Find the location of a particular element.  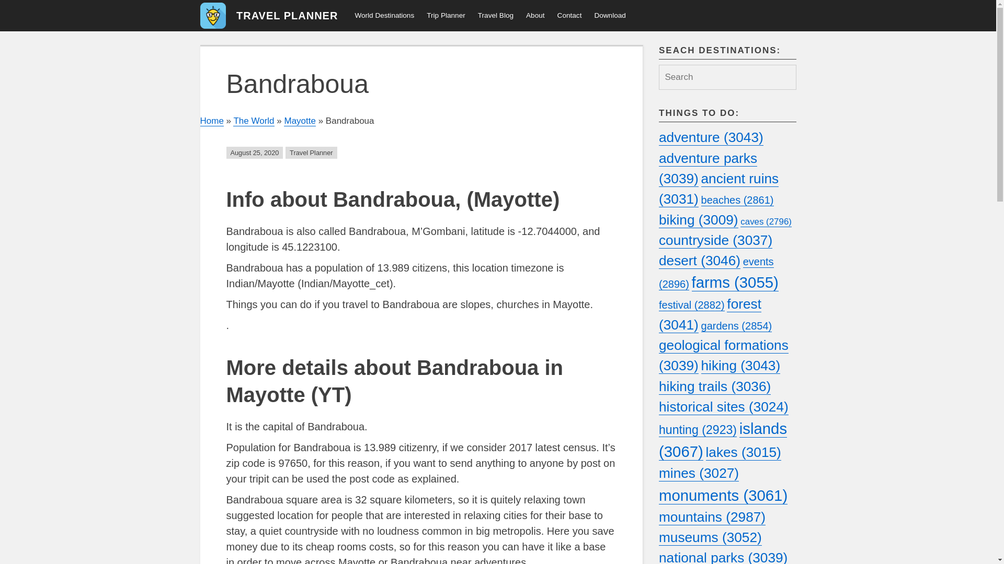

TRAVEL PLANNER is located at coordinates (287, 16).